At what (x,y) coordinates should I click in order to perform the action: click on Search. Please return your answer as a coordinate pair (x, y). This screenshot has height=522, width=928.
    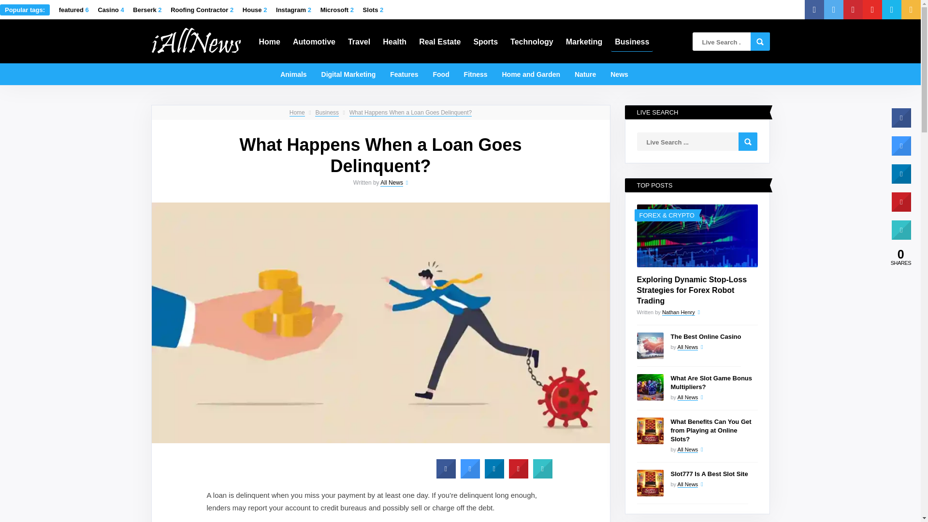
    Looking at the image, I should click on (759, 41).